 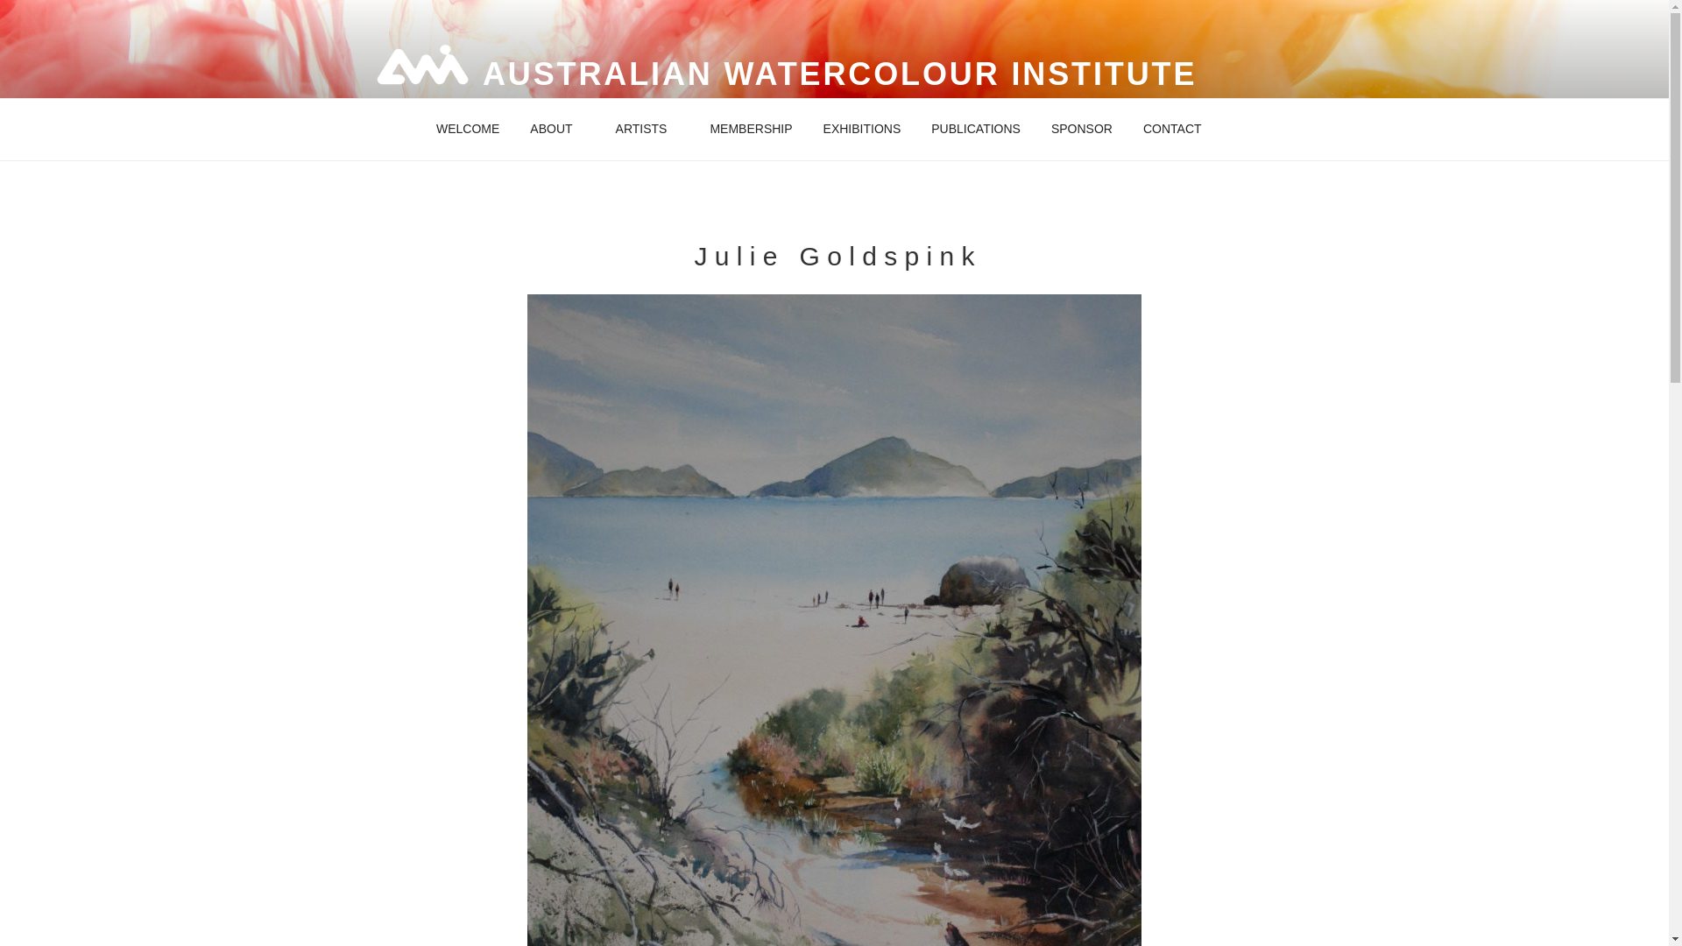 What do you see at coordinates (1171, 129) in the screenshot?
I see `CONTACT` at bounding box center [1171, 129].